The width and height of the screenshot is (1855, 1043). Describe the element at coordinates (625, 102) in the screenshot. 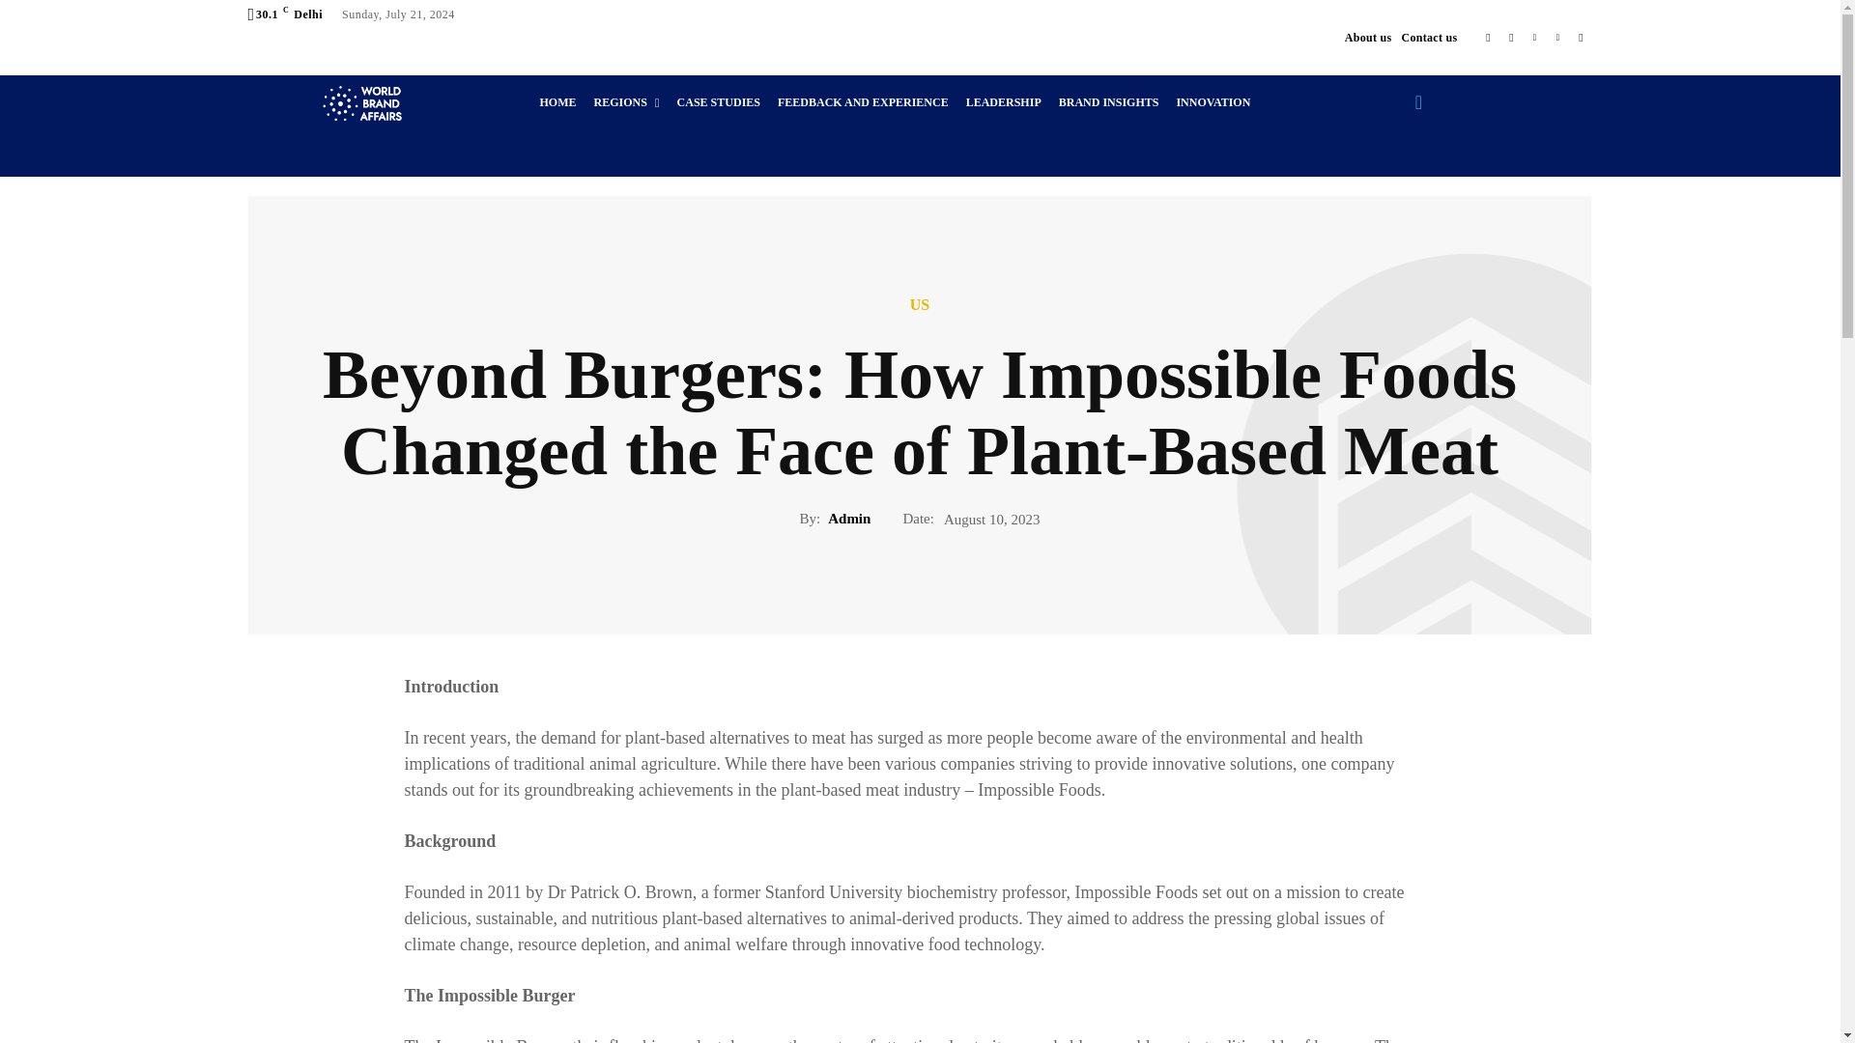

I see `REGIONS` at that location.